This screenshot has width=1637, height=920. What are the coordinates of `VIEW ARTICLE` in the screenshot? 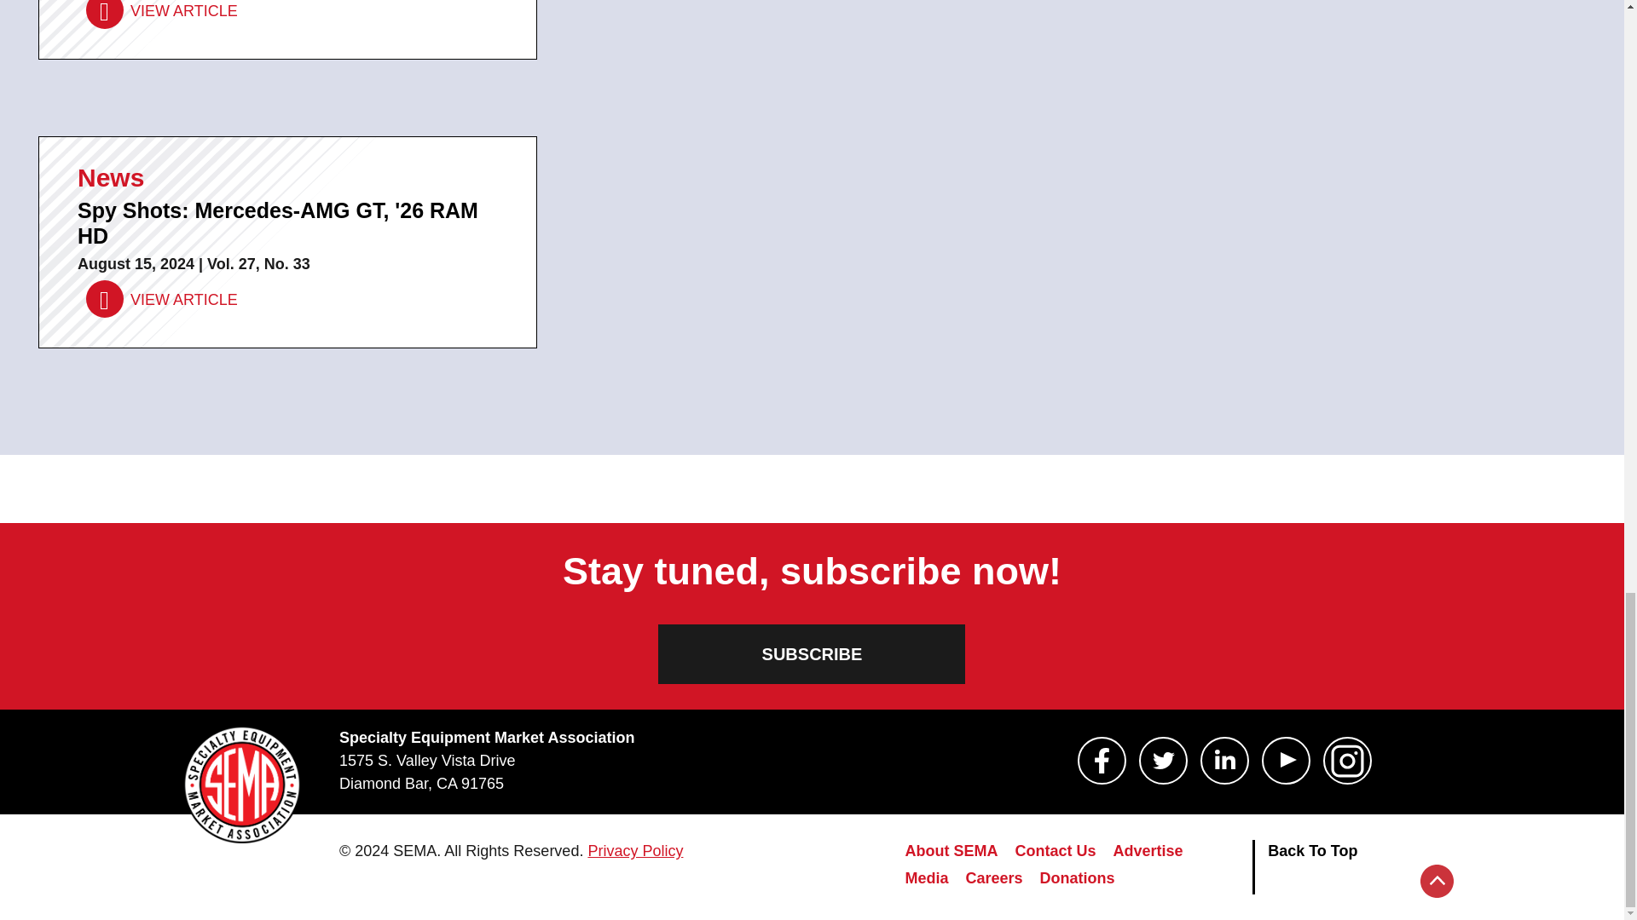 It's located at (162, 14).